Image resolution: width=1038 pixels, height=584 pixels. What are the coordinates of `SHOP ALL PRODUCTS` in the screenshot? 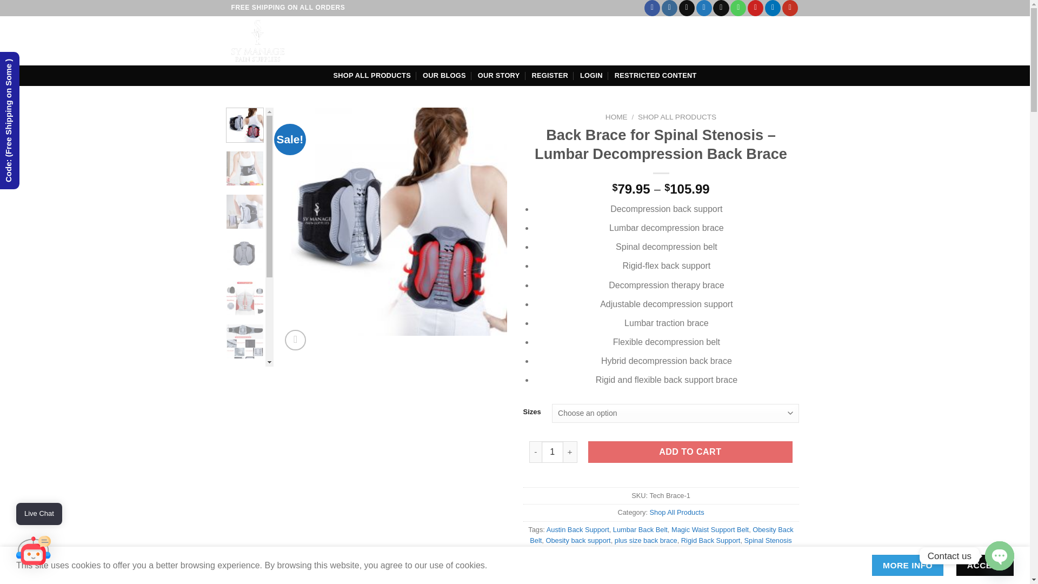 It's located at (371, 75).